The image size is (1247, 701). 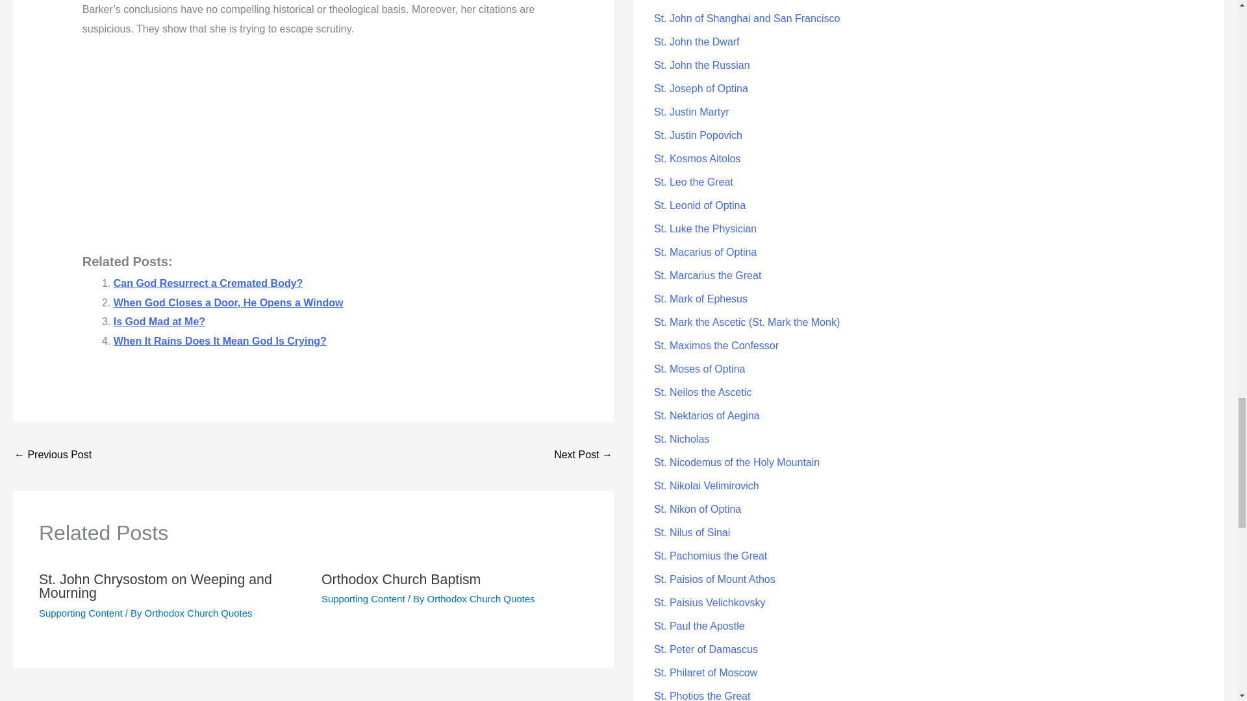 I want to click on View all posts by Orthodox Church Quotes, so click(x=199, y=613).